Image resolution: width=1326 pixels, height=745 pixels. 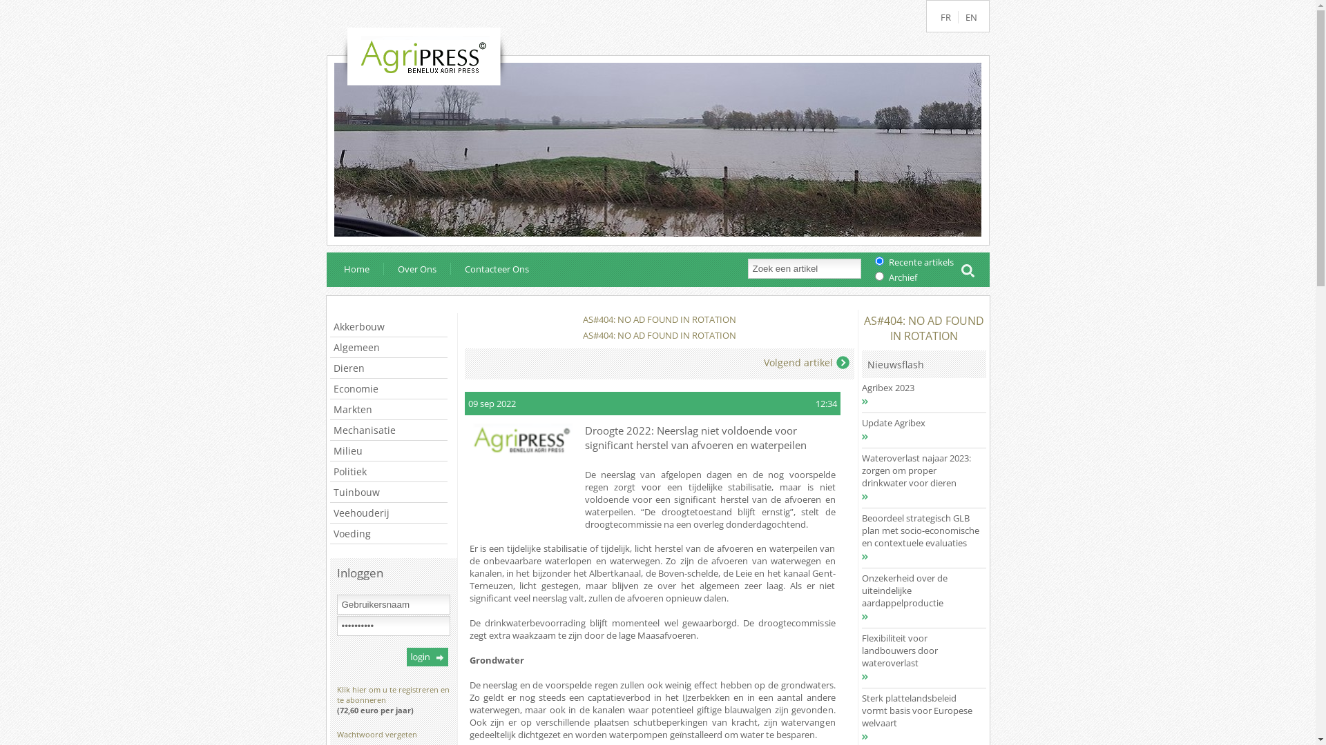 I want to click on Economie, so click(x=389, y=389).